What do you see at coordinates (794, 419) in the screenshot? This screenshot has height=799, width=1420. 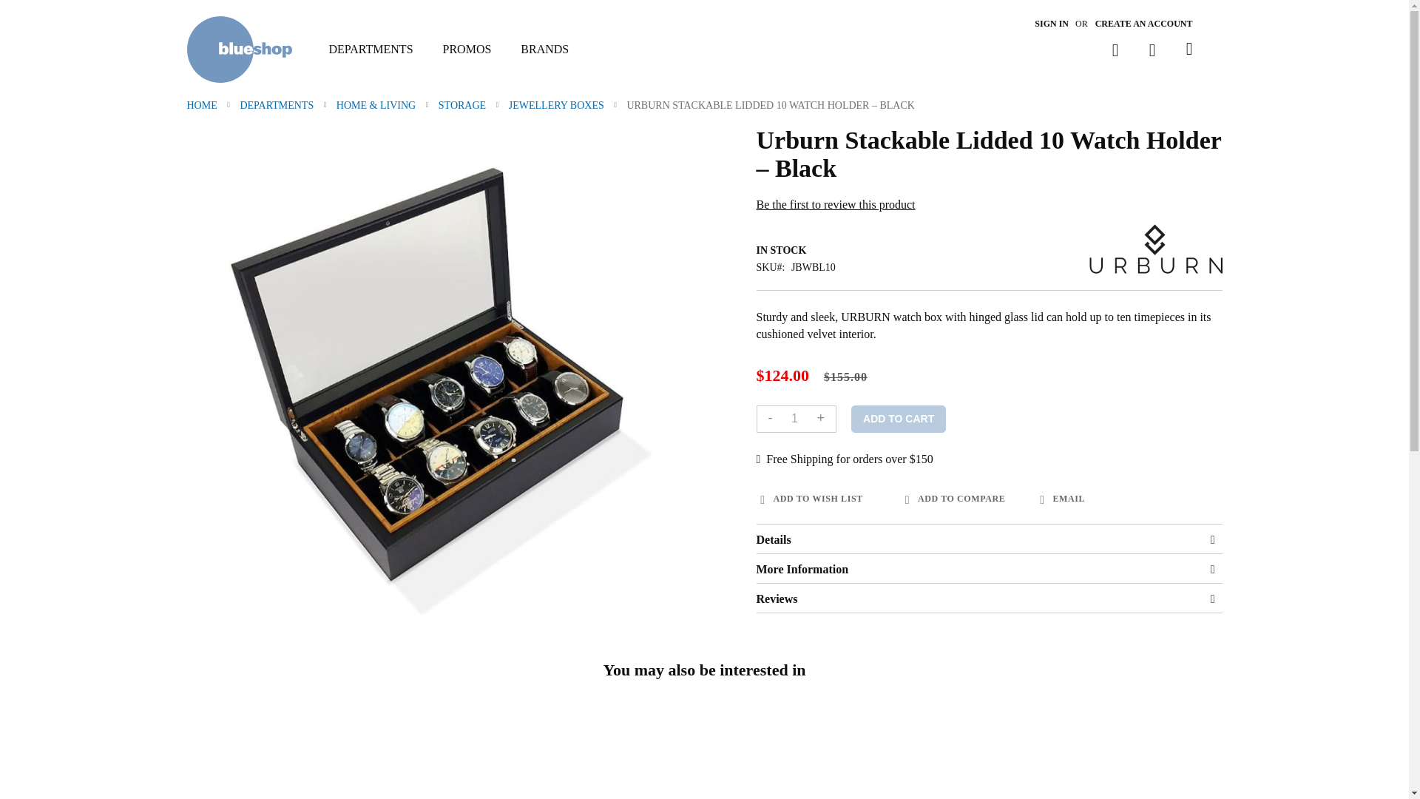 I see `Qty` at bounding box center [794, 419].